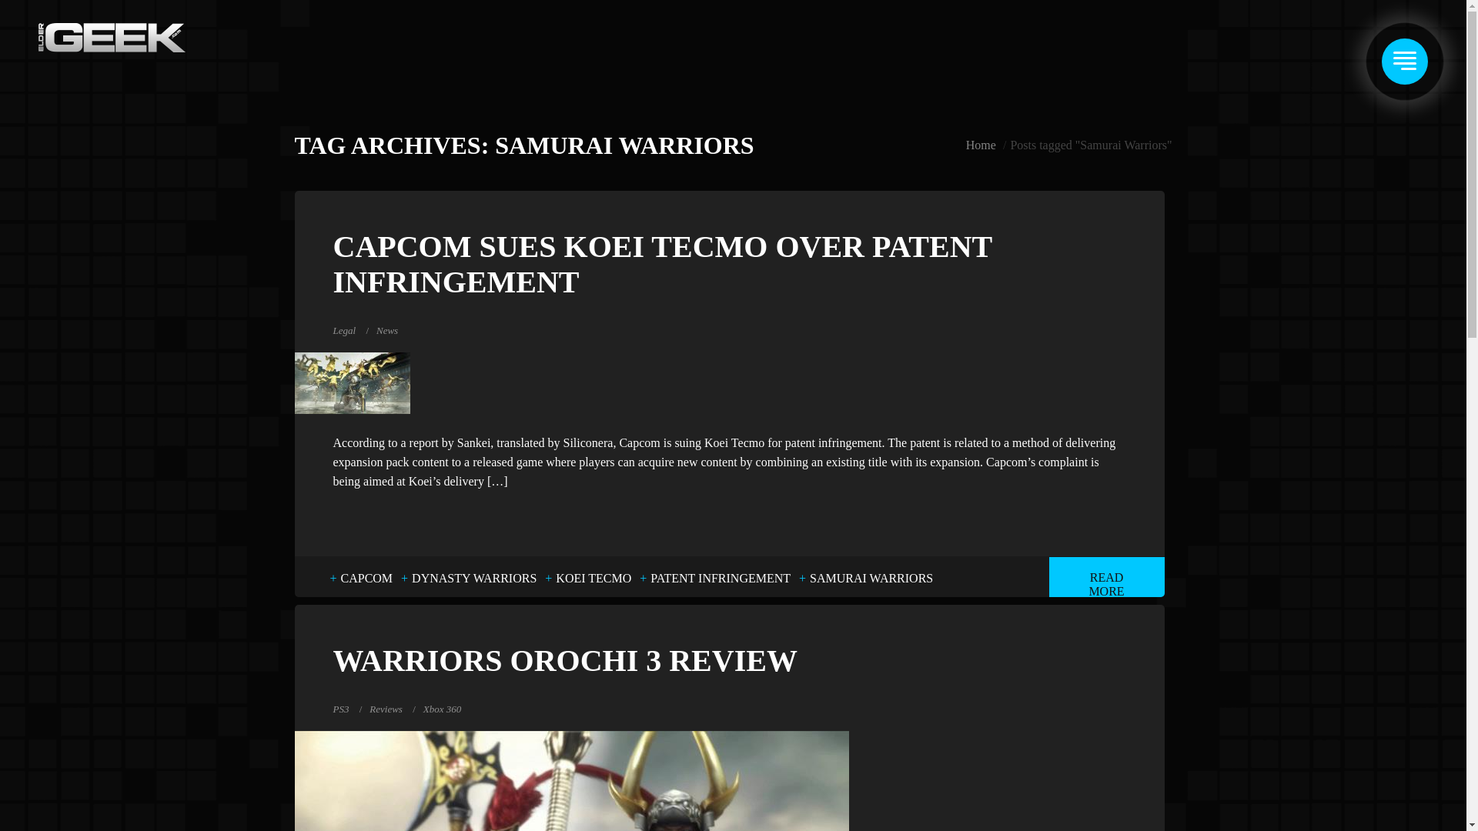  I want to click on WARRIORS OROCHI 3 REVIEW, so click(728, 661).